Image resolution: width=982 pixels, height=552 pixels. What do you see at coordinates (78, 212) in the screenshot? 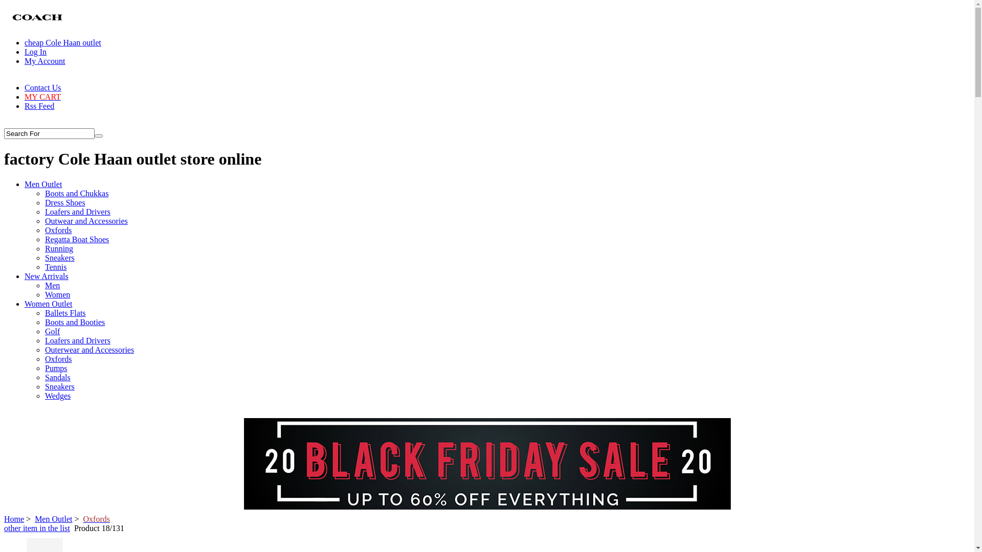
I see `Loafers and Drivers` at bounding box center [78, 212].